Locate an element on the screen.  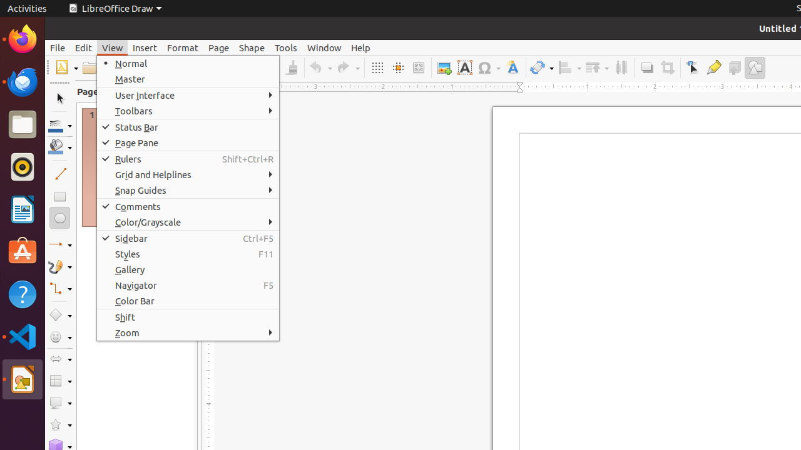
View is located at coordinates (113, 47).